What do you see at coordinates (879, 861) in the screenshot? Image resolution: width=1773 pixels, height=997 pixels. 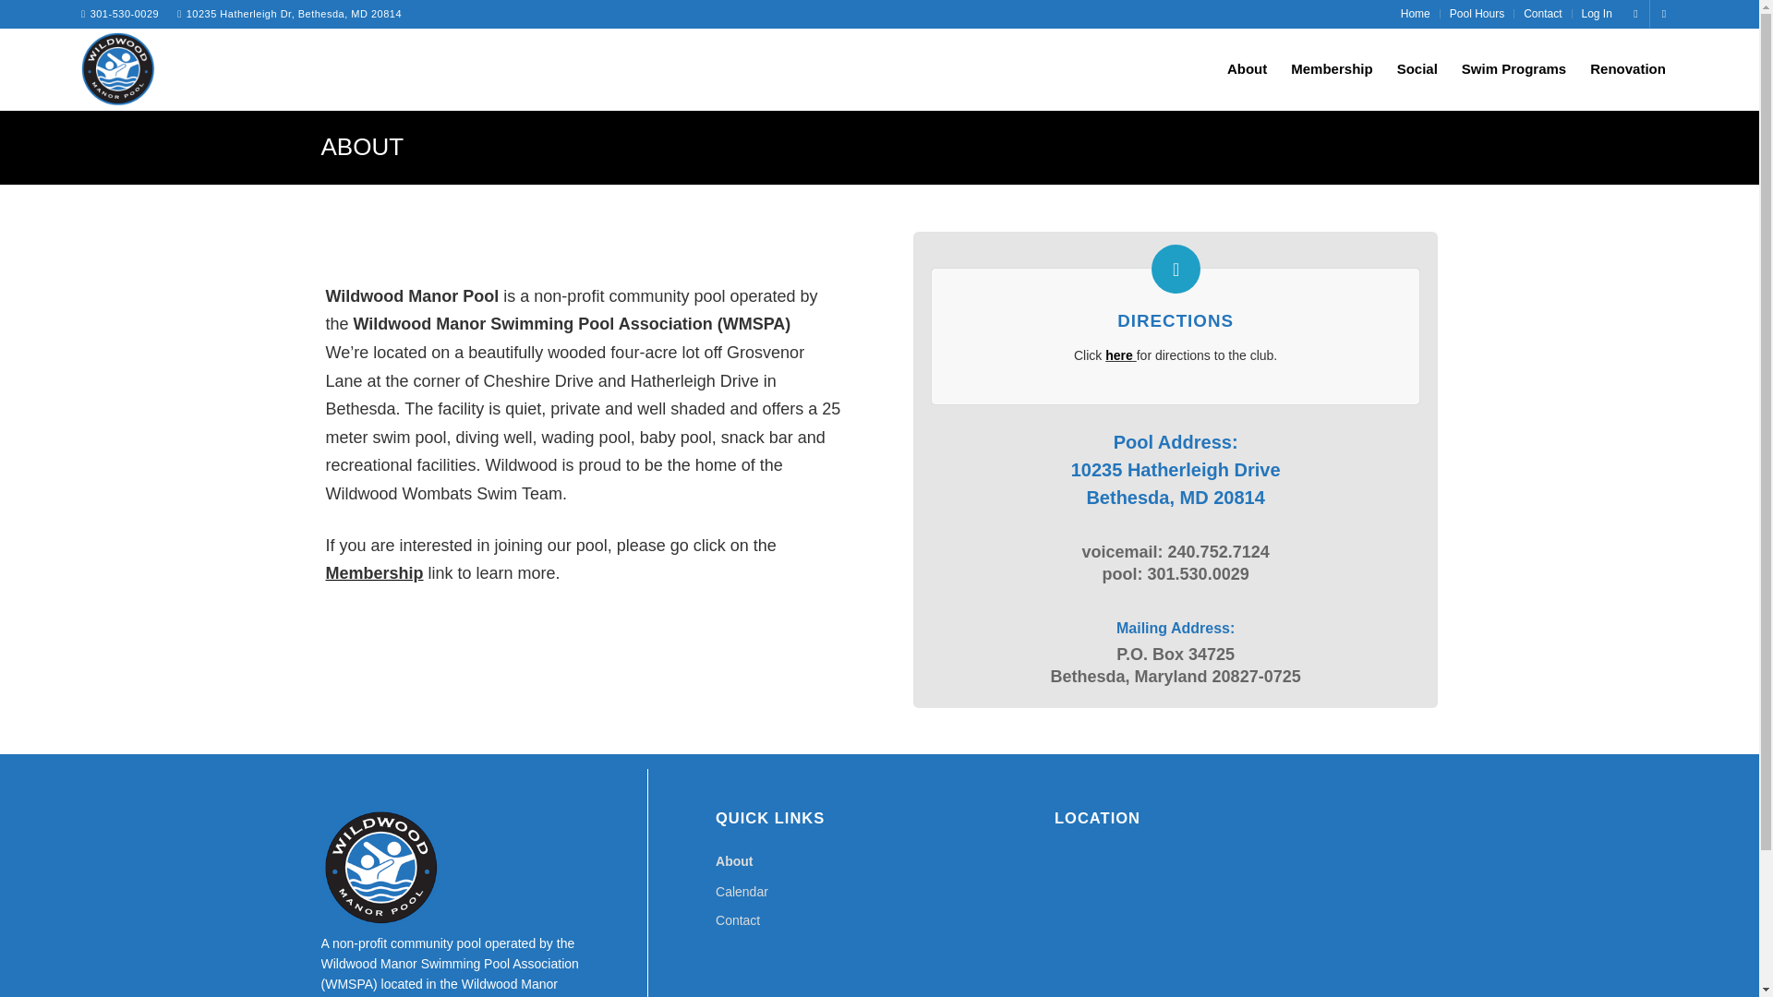 I see `About` at bounding box center [879, 861].